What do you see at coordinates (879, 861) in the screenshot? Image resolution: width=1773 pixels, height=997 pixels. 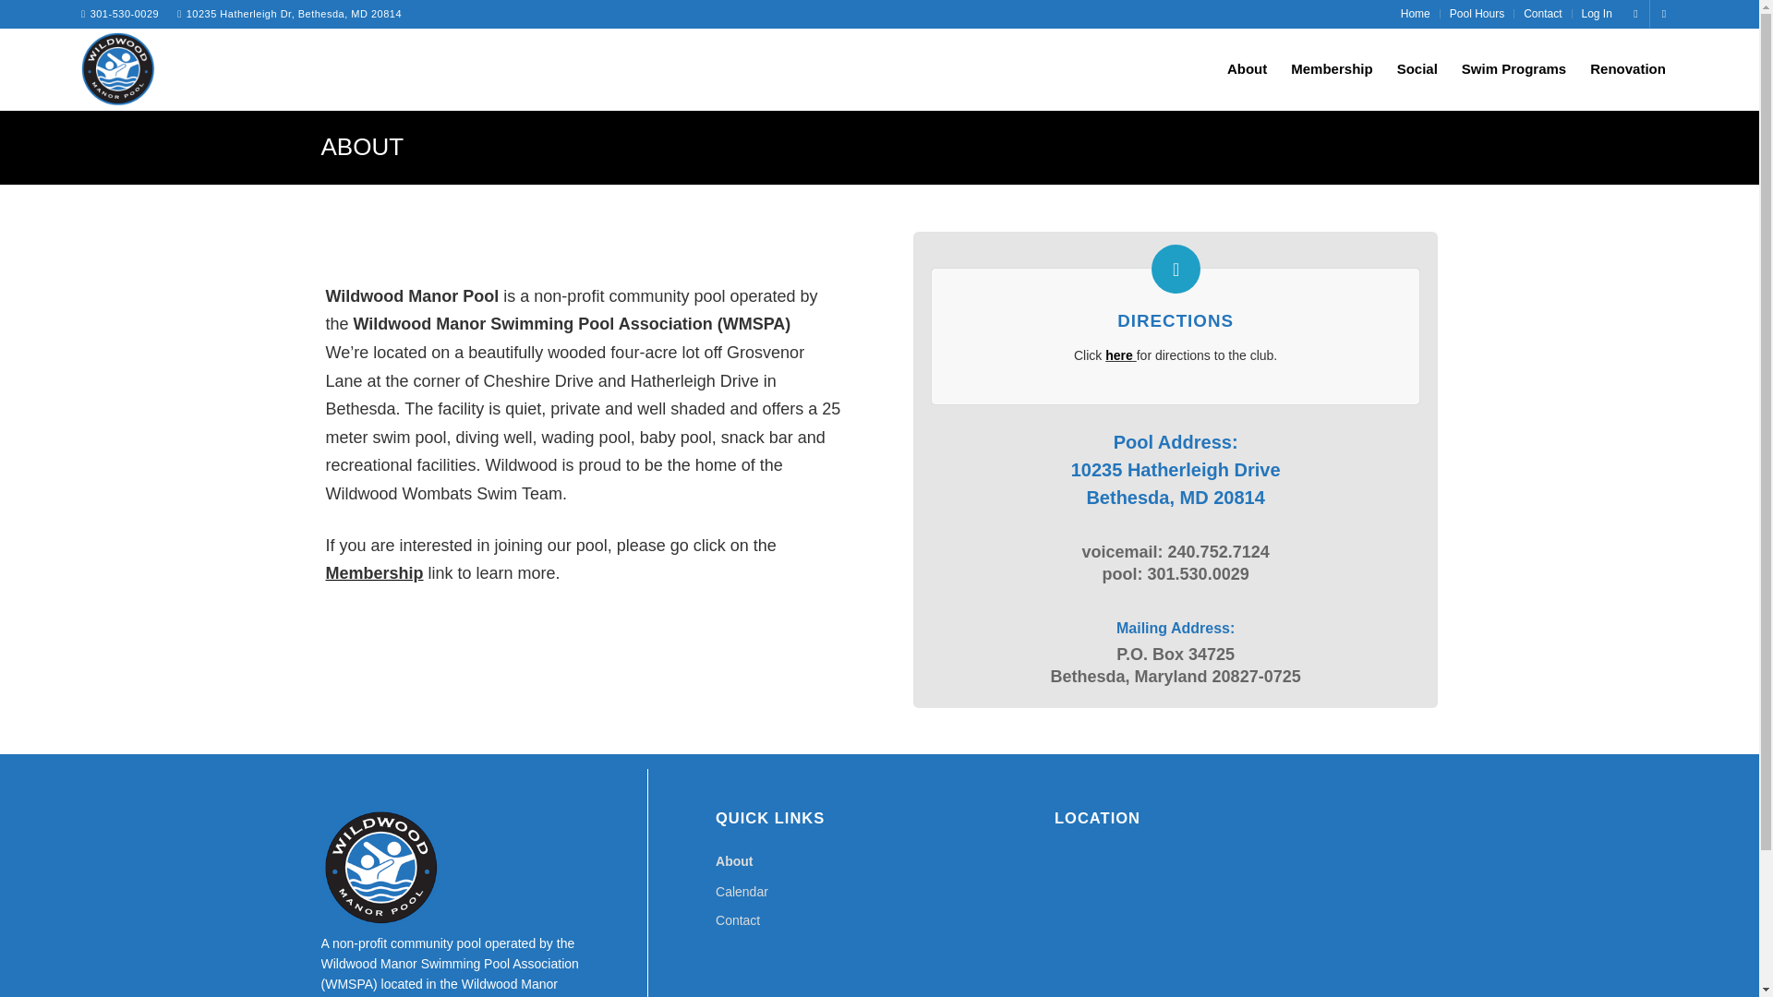 I see `About` at bounding box center [879, 861].